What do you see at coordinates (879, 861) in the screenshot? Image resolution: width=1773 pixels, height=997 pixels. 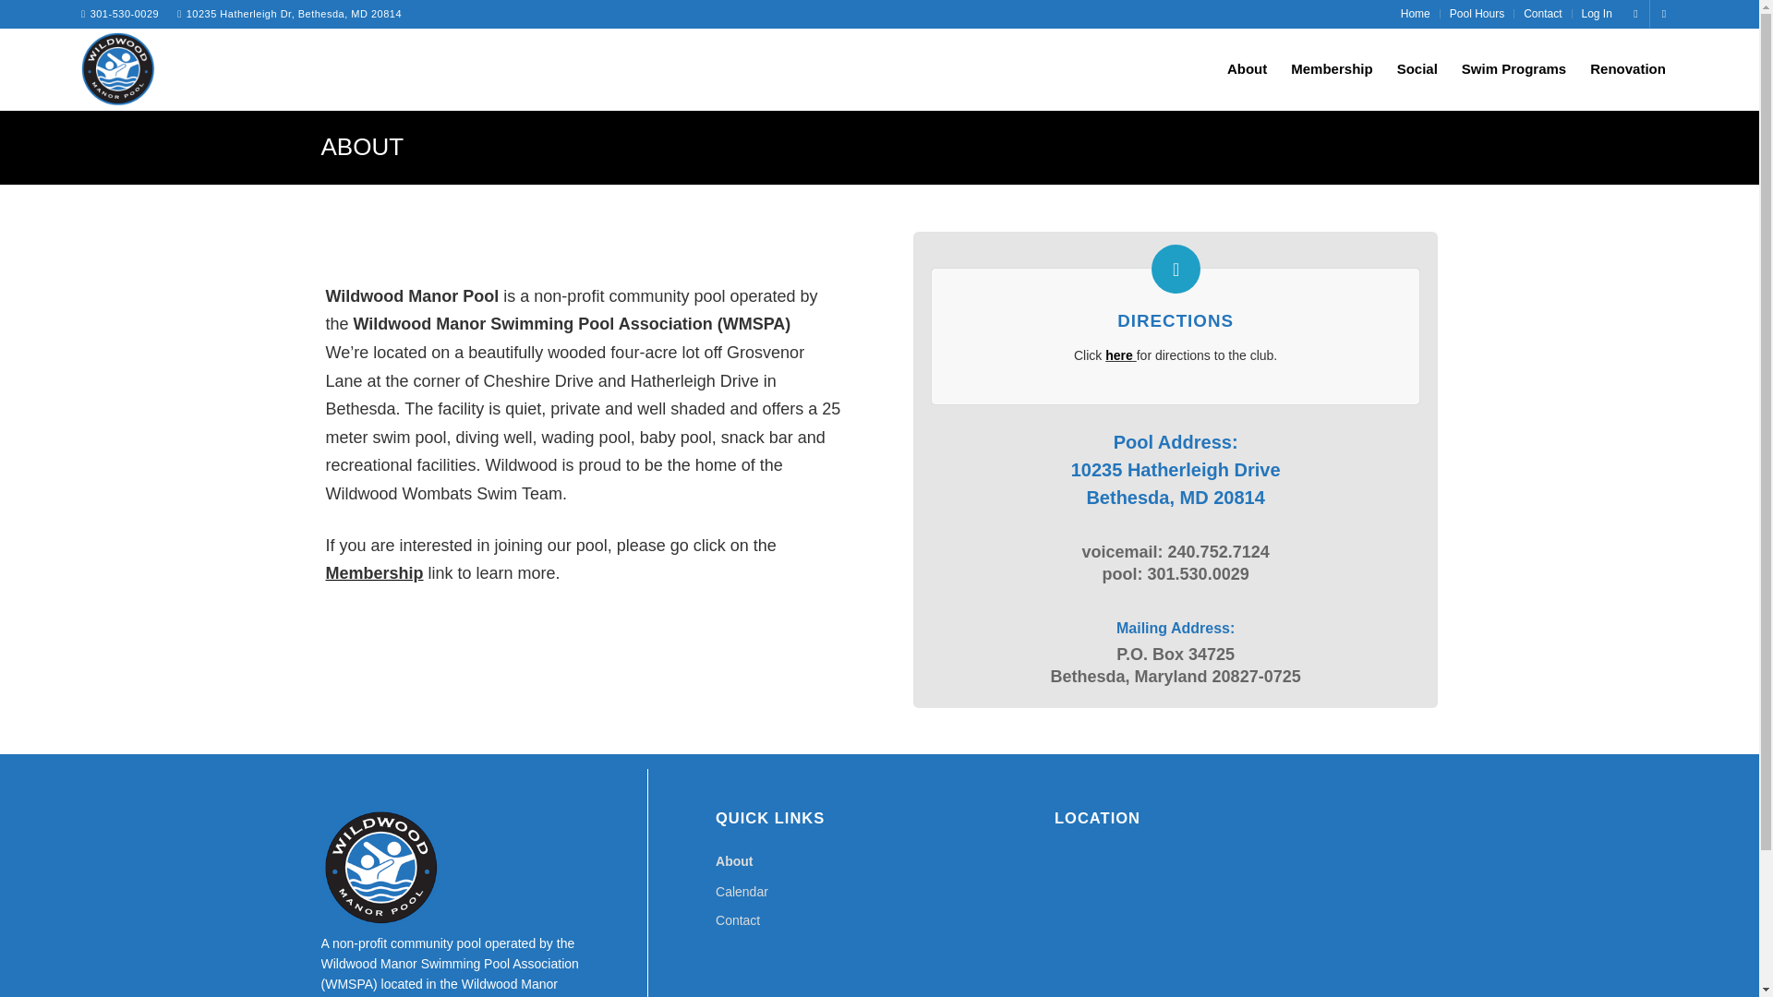 I see `About` at bounding box center [879, 861].